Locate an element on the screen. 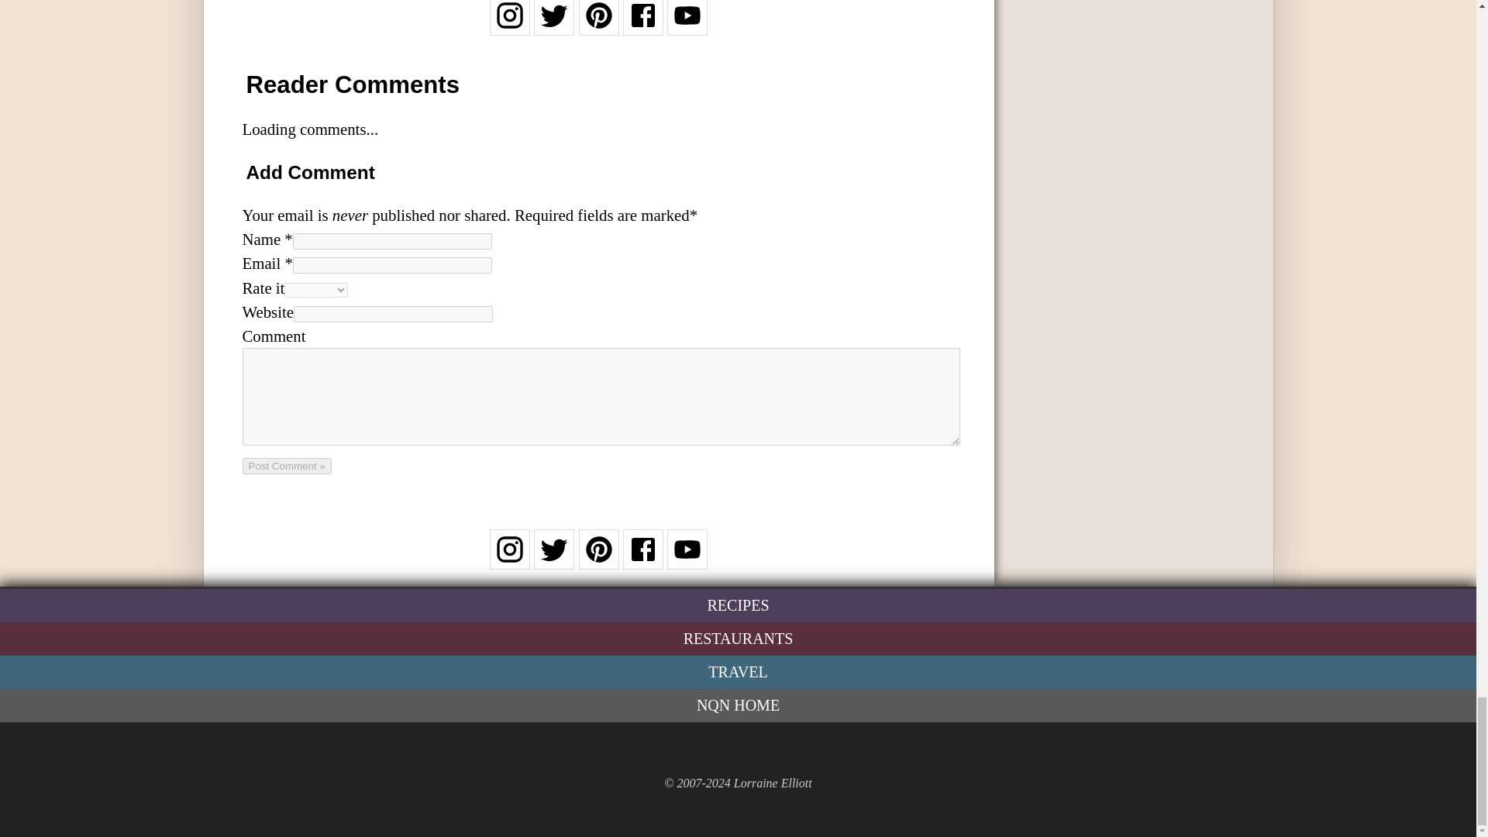 The image size is (1488, 837). Follow on Pinterest is located at coordinates (598, 559).